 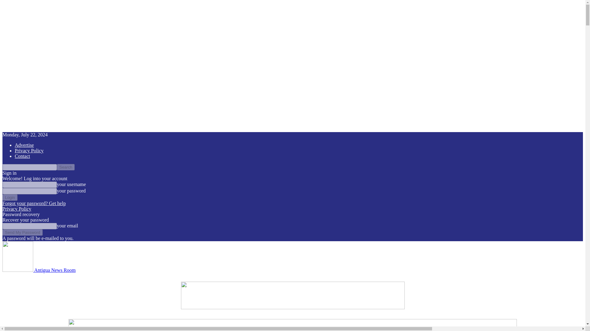 What do you see at coordinates (22, 156) in the screenshot?
I see `Contact` at bounding box center [22, 156].